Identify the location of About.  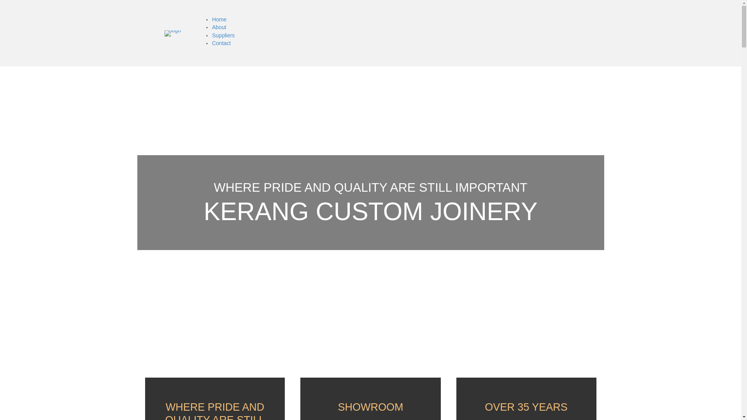
(219, 27).